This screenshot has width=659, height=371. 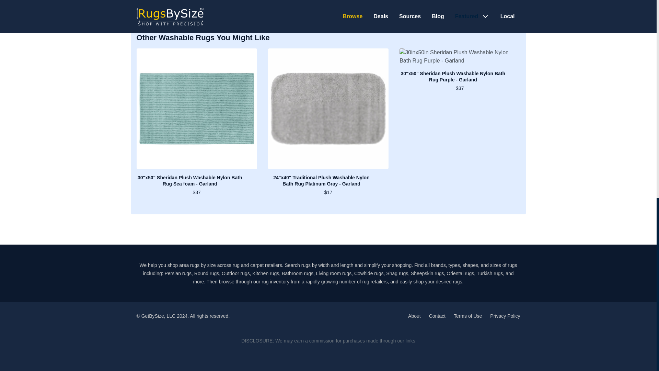 What do you see at coordinates (170, 1) in the screenshot?
I see `select` at bounding box center [170, 1].